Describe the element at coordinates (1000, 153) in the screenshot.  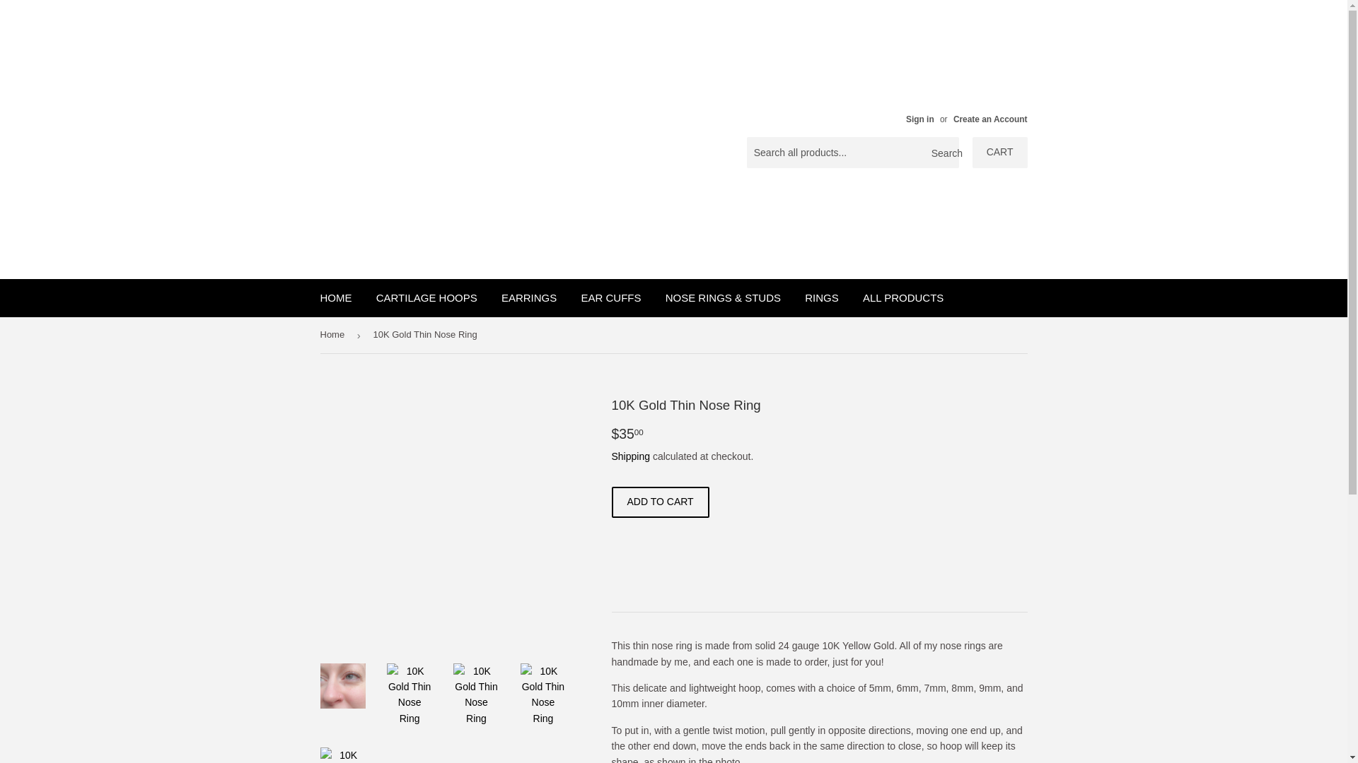
I see `CART` at that location.